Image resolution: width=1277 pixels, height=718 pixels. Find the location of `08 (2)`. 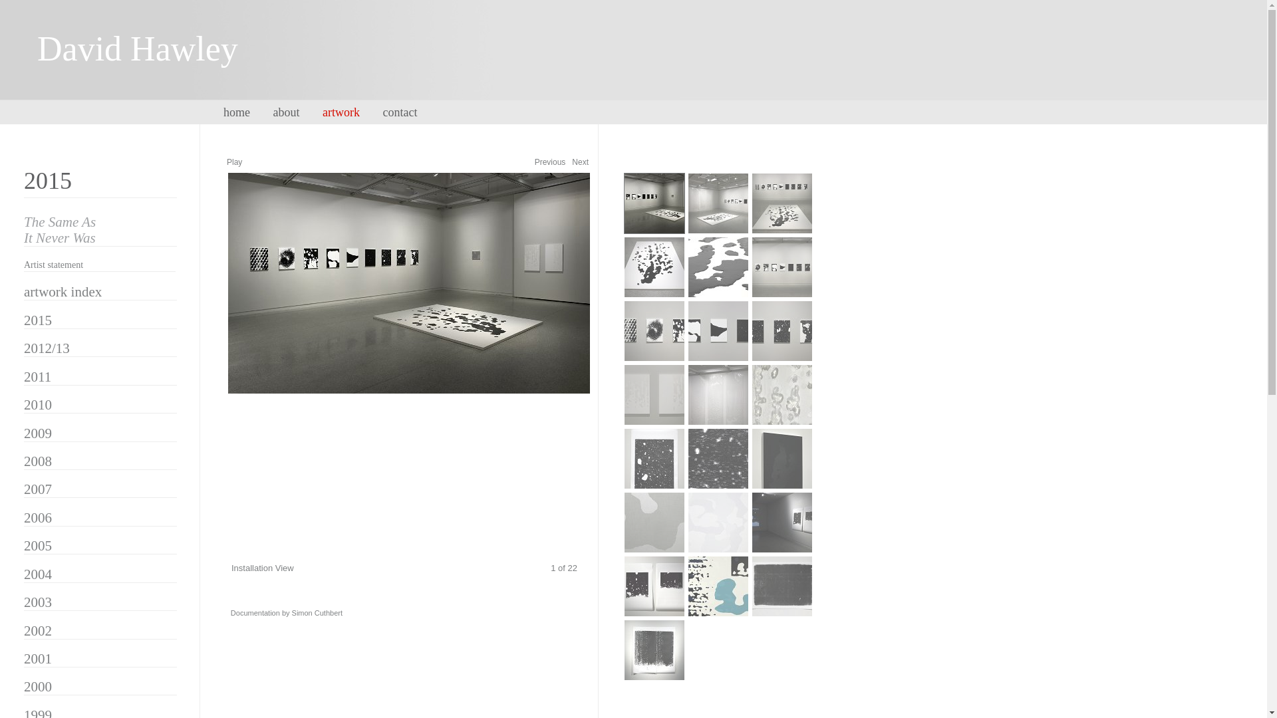

08 (2) is located at coordinates (718, 331).